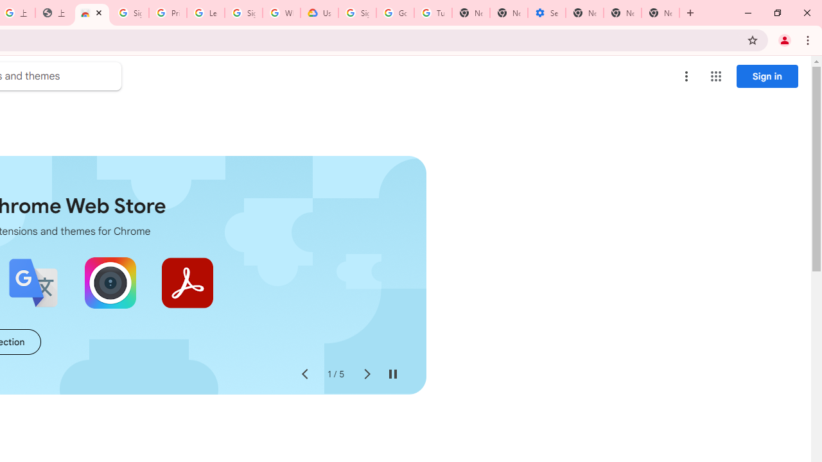 Image resolution: width=822 pixels, height=462 pixels. I want to click on Adobe Acrobat: PDF edit, convert, sign tools, so click(188, 282).